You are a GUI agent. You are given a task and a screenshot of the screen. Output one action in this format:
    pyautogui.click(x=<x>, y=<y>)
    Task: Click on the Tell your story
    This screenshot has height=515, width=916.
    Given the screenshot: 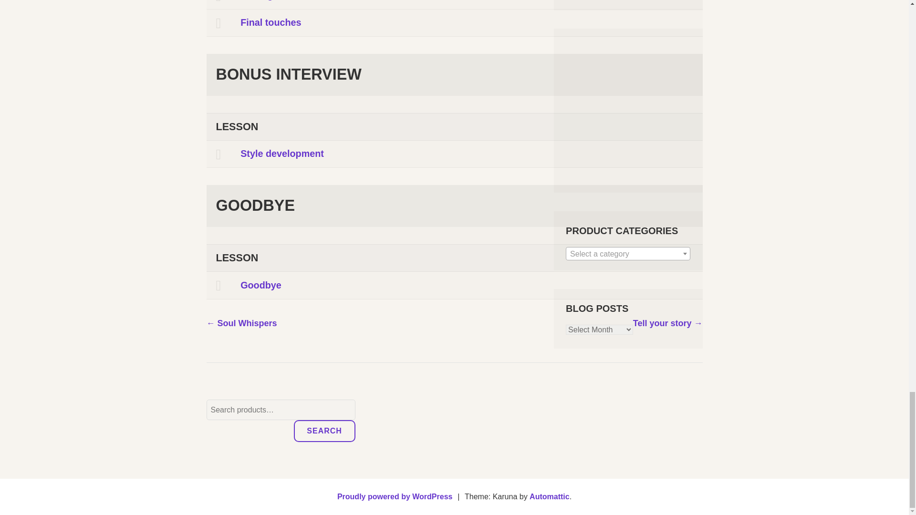 What is the action you would take?
    pyautogui.click(x=667, y=323)
    